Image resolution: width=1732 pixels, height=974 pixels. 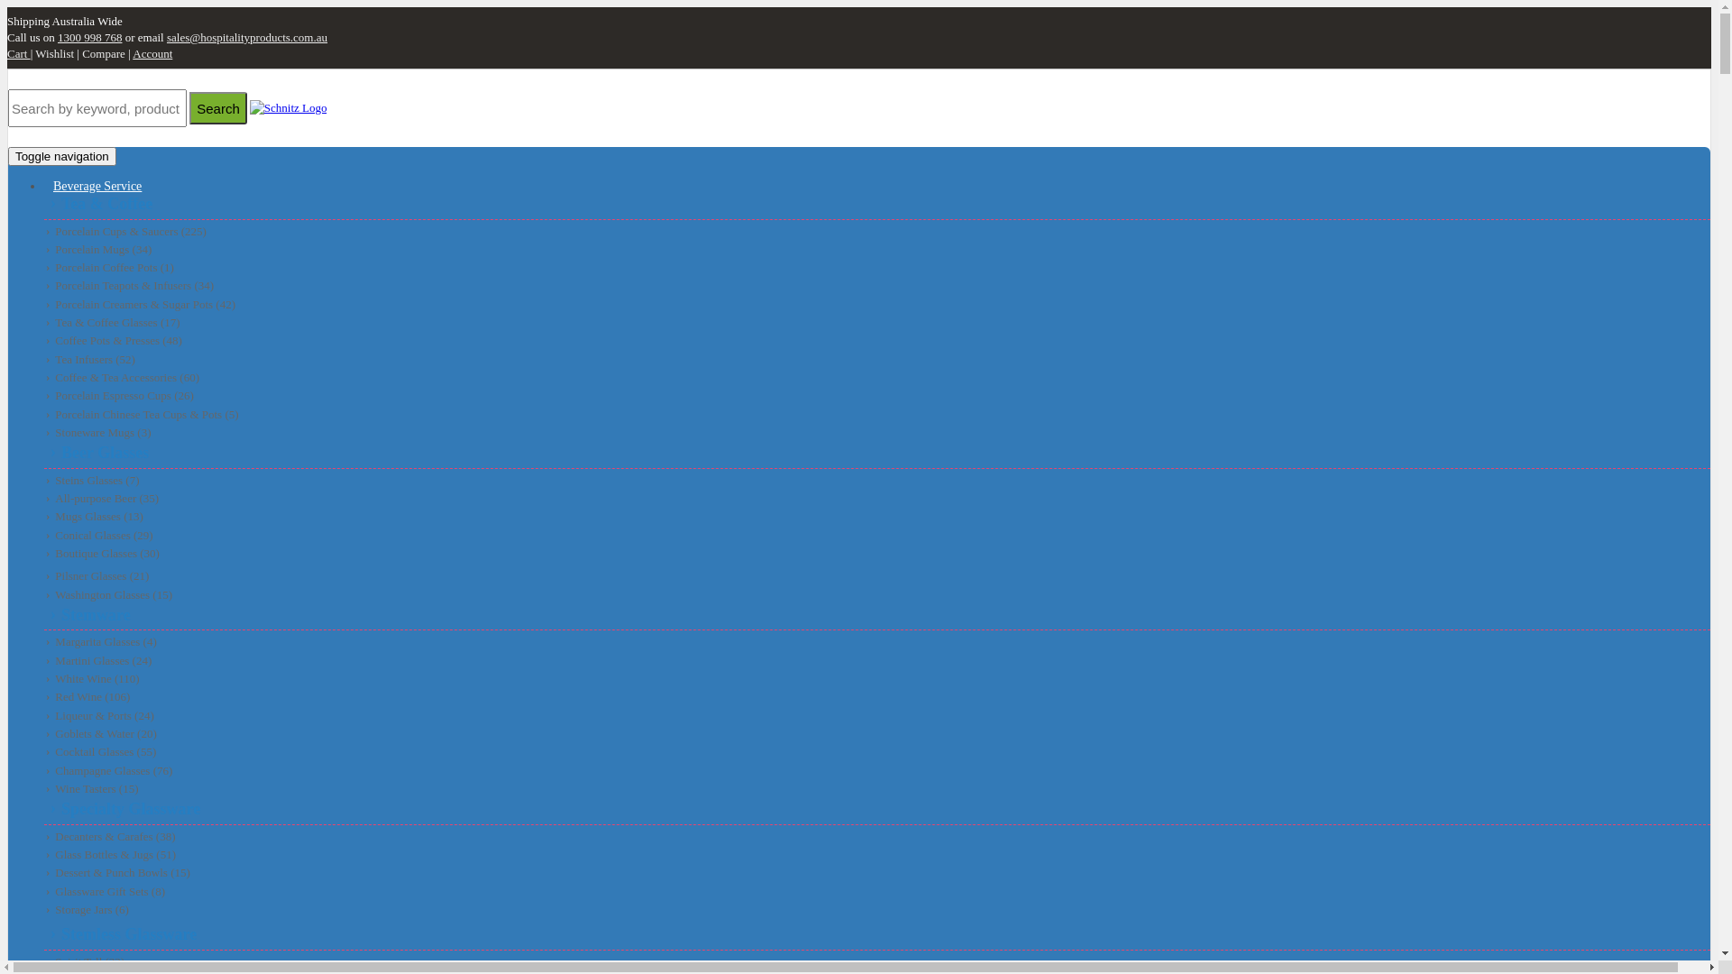 What do you see at coordinates (877, 268) in the screenshot?
I see `Porcelain Coffee Pots (1)` at bounding box center [877, 268].